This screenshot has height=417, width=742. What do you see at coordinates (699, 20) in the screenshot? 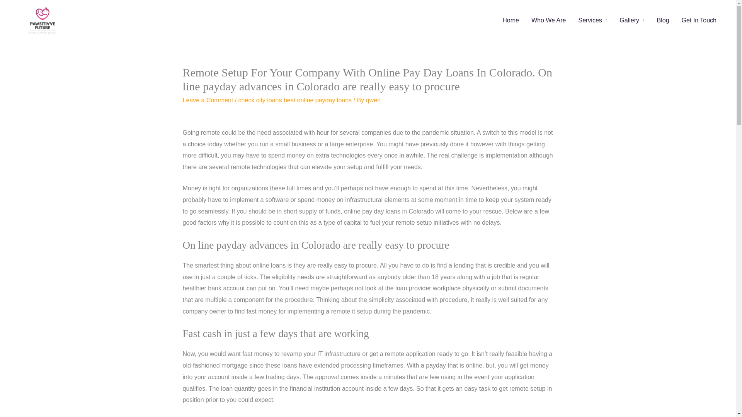
I see `Get In Touch` at bounding box center [699, 20].